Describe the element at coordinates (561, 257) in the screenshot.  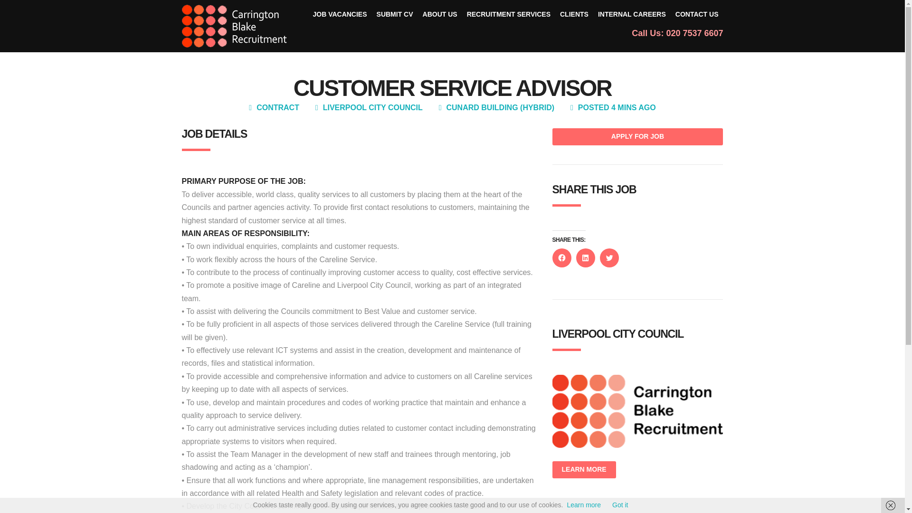
I see `Click to share on Facebook` at that location.